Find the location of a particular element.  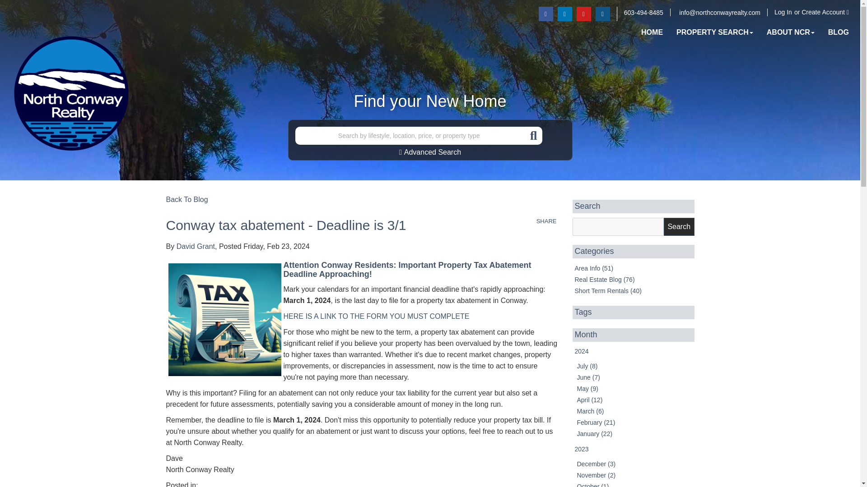

Search is located at coordinates (679, 226).